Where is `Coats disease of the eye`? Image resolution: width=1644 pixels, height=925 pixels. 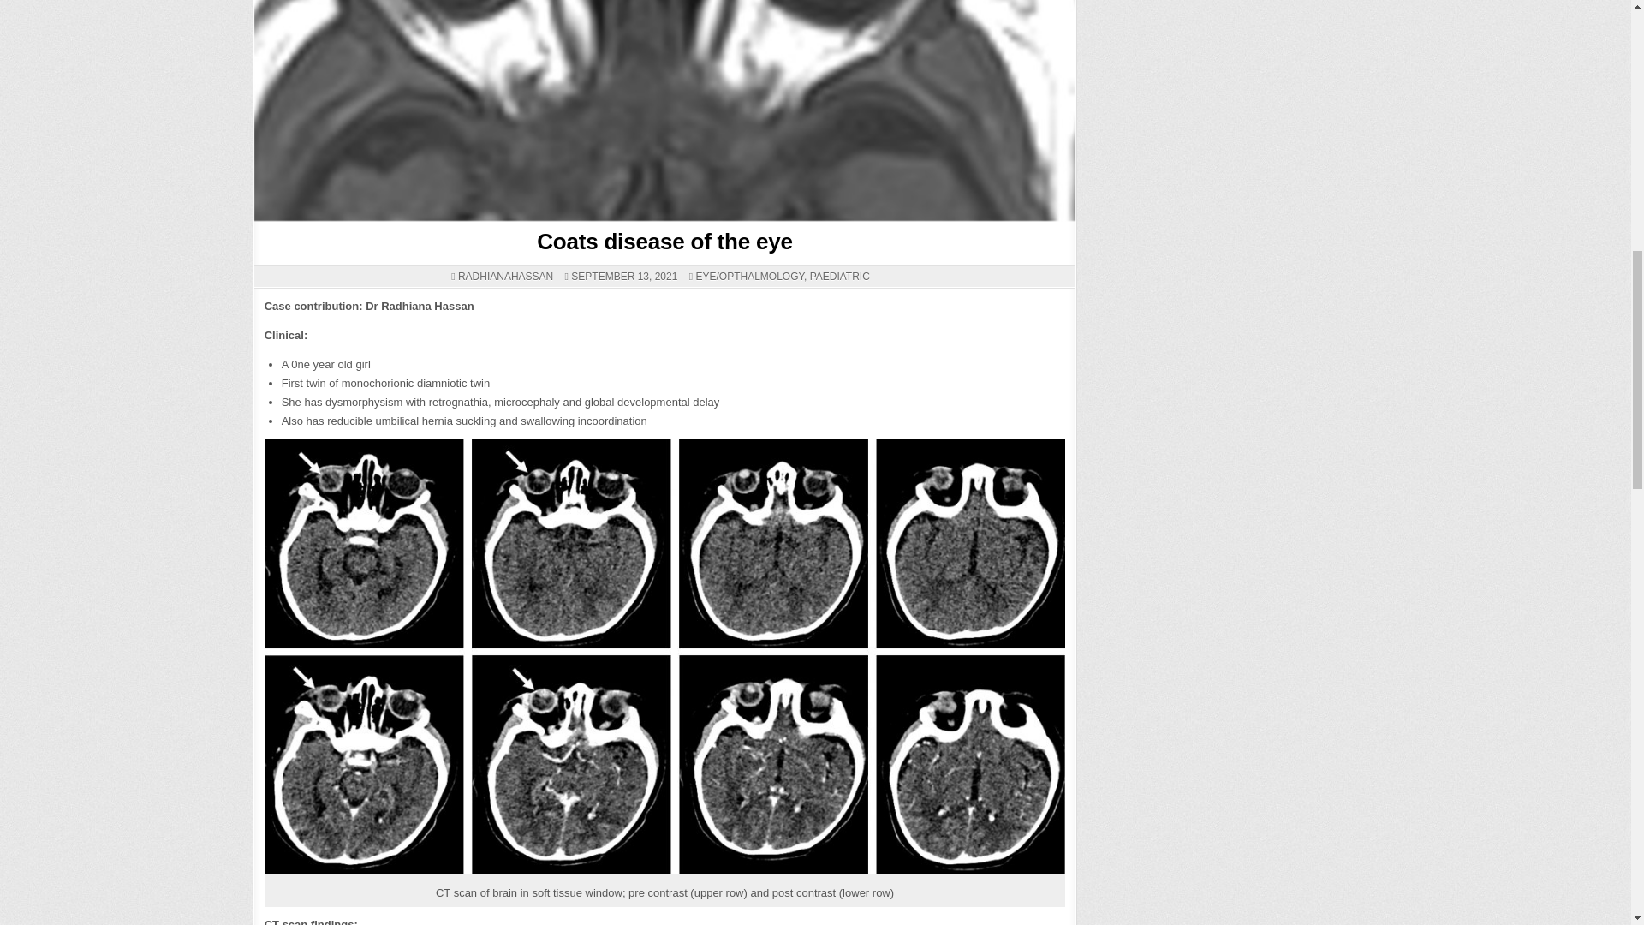
Coats disease of the eye is located at coordinates (664, 242).